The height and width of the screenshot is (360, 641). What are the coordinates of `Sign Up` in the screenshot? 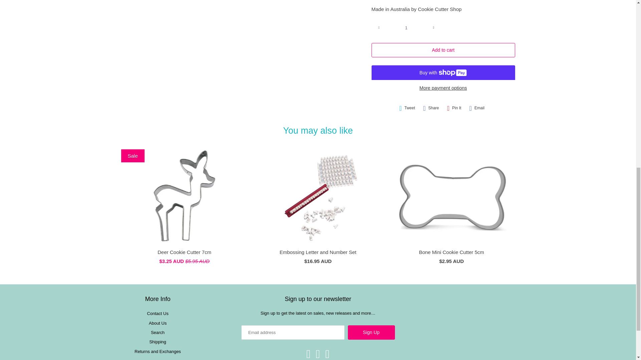 It's located at (371, 333).